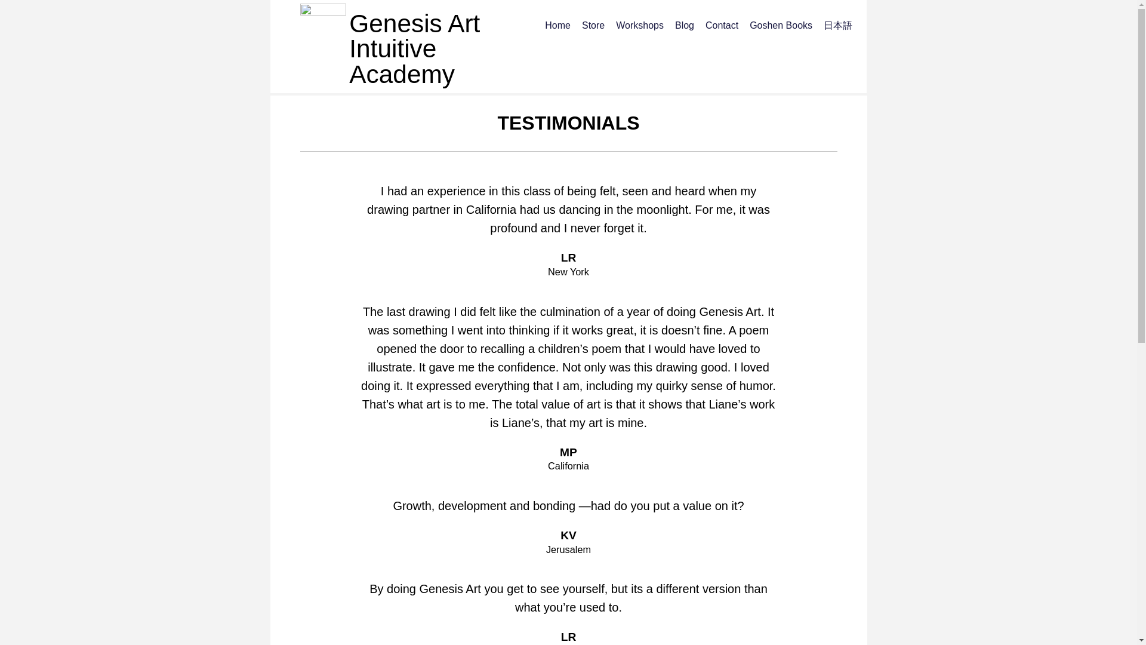 The height and width of the screenshot is (645, 1146). What do you see at coordinates (593, 25) in the screenshot?
I see `Store` at bounding box center [593, 25].